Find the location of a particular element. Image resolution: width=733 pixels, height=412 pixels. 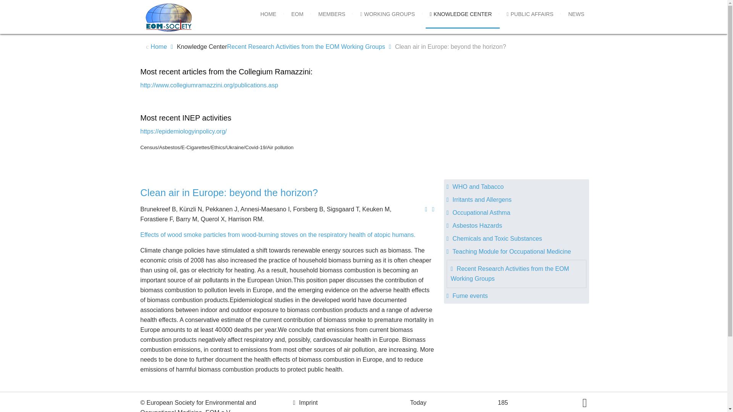

open Website is located at coordinates (184, 131).